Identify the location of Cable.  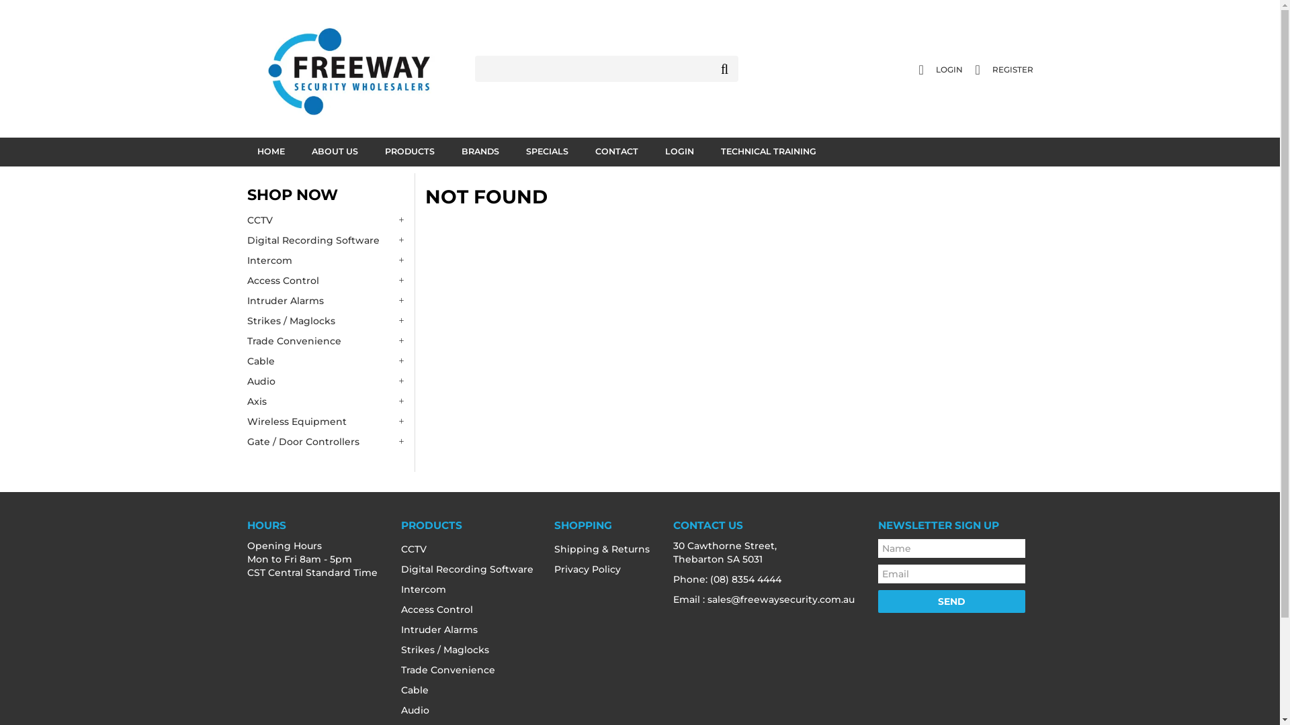
(472, 690).